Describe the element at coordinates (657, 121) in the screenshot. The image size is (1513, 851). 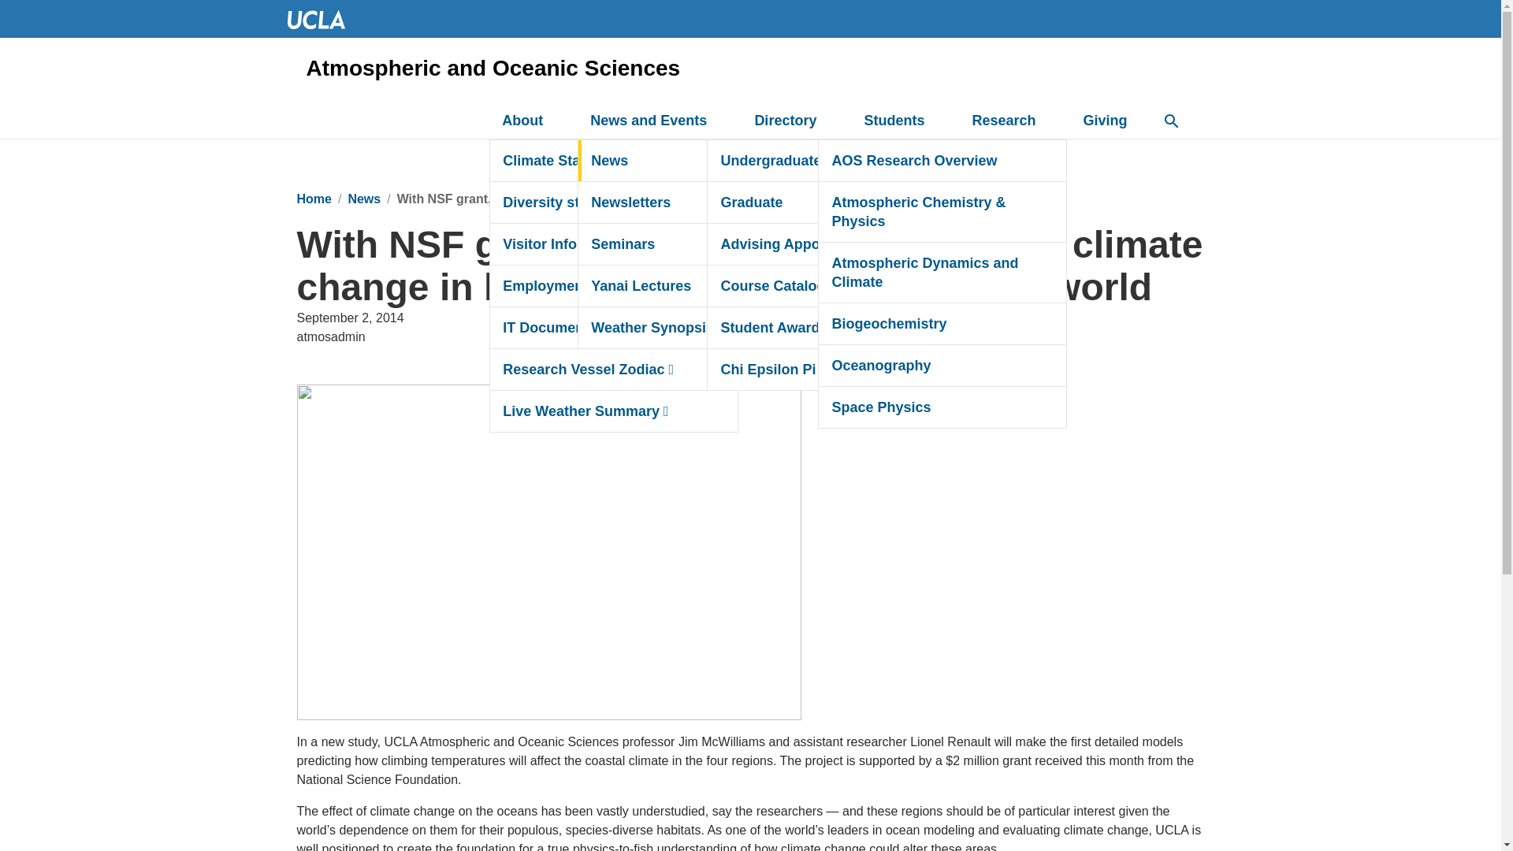
I see `News and Events` at that location.